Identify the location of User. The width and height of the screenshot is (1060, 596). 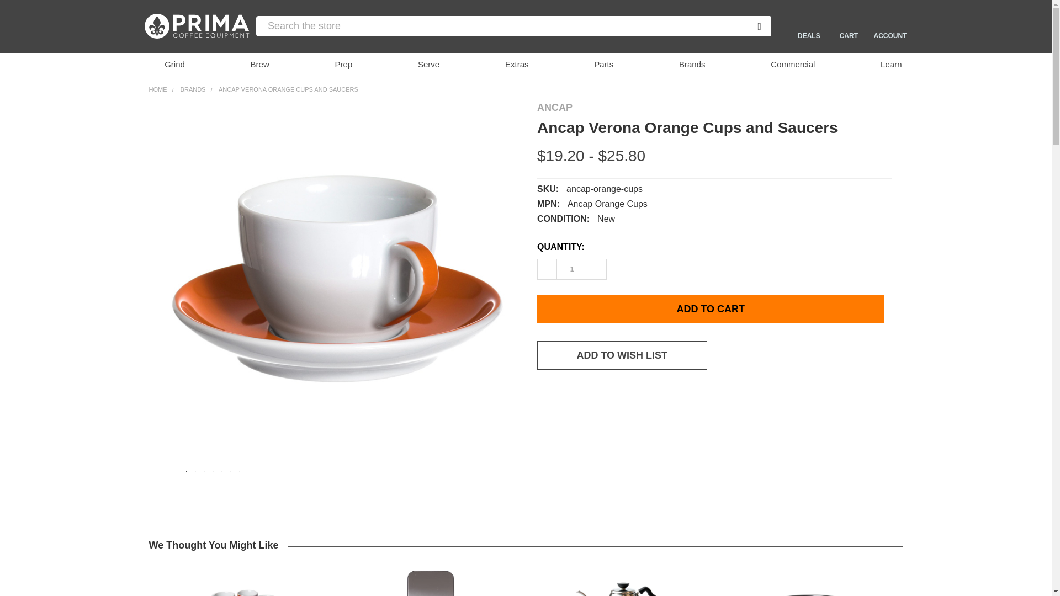
(890, 21).